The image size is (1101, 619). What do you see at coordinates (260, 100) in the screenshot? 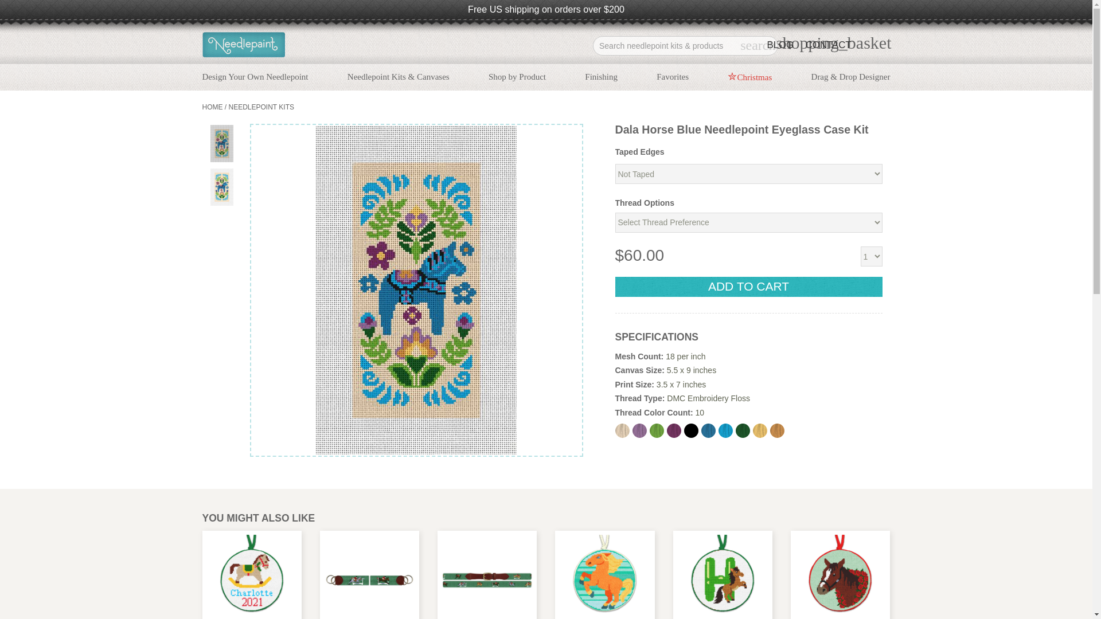
I see `Custom Needlepoint Kit` at bounding box center [260, 100].